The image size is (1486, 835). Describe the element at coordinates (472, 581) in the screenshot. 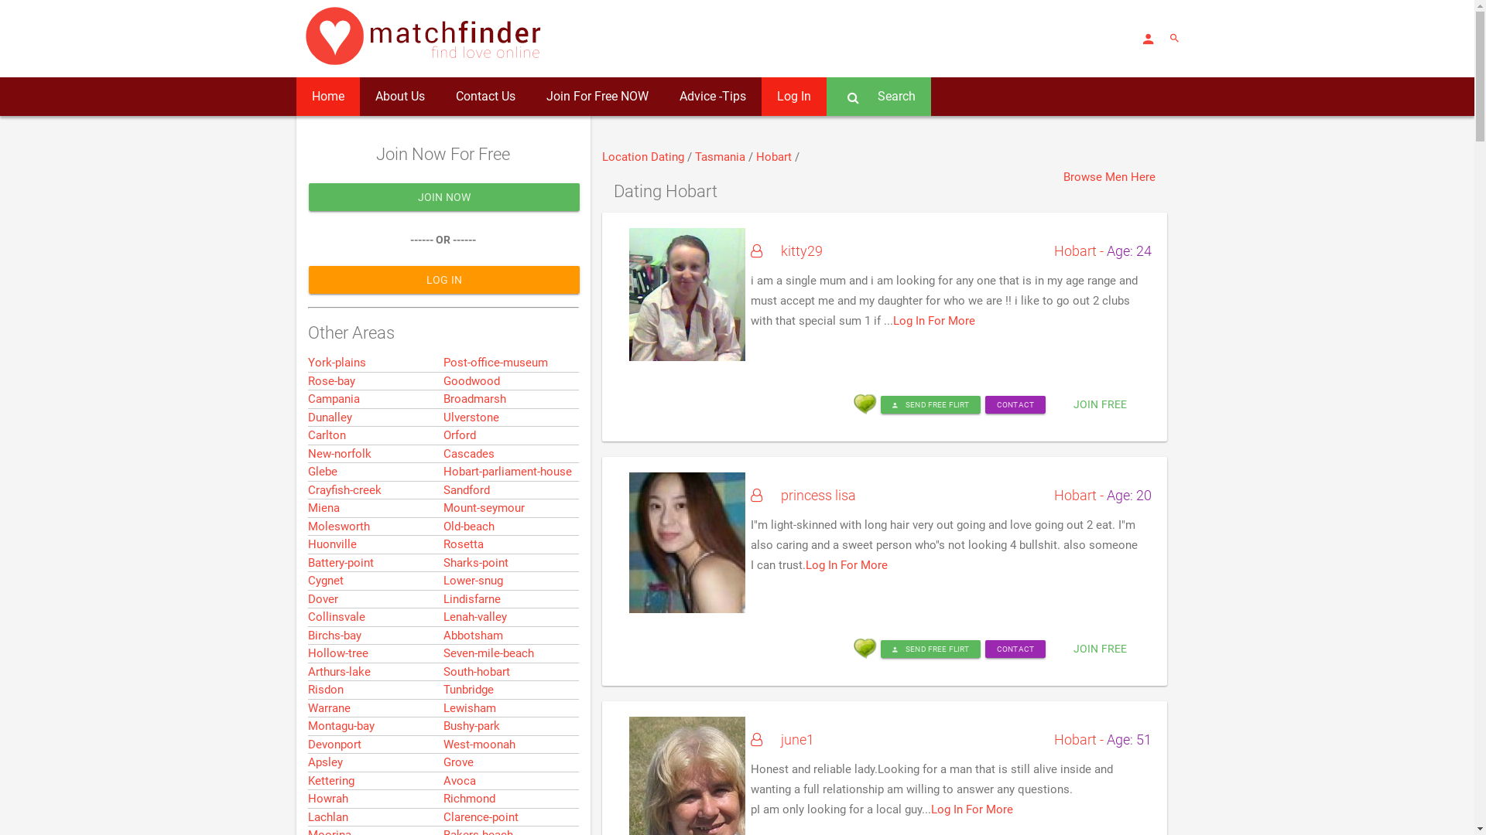

I see `Lower-snug` at that location.